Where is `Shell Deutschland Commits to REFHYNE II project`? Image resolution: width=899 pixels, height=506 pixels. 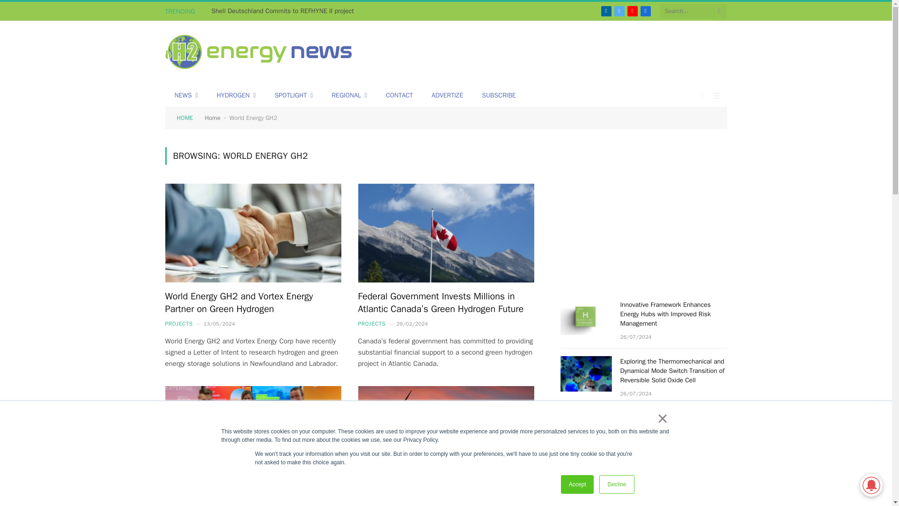
Shell Deutschland Commits to REFHYNE II project is located at coordinates (285, 11).